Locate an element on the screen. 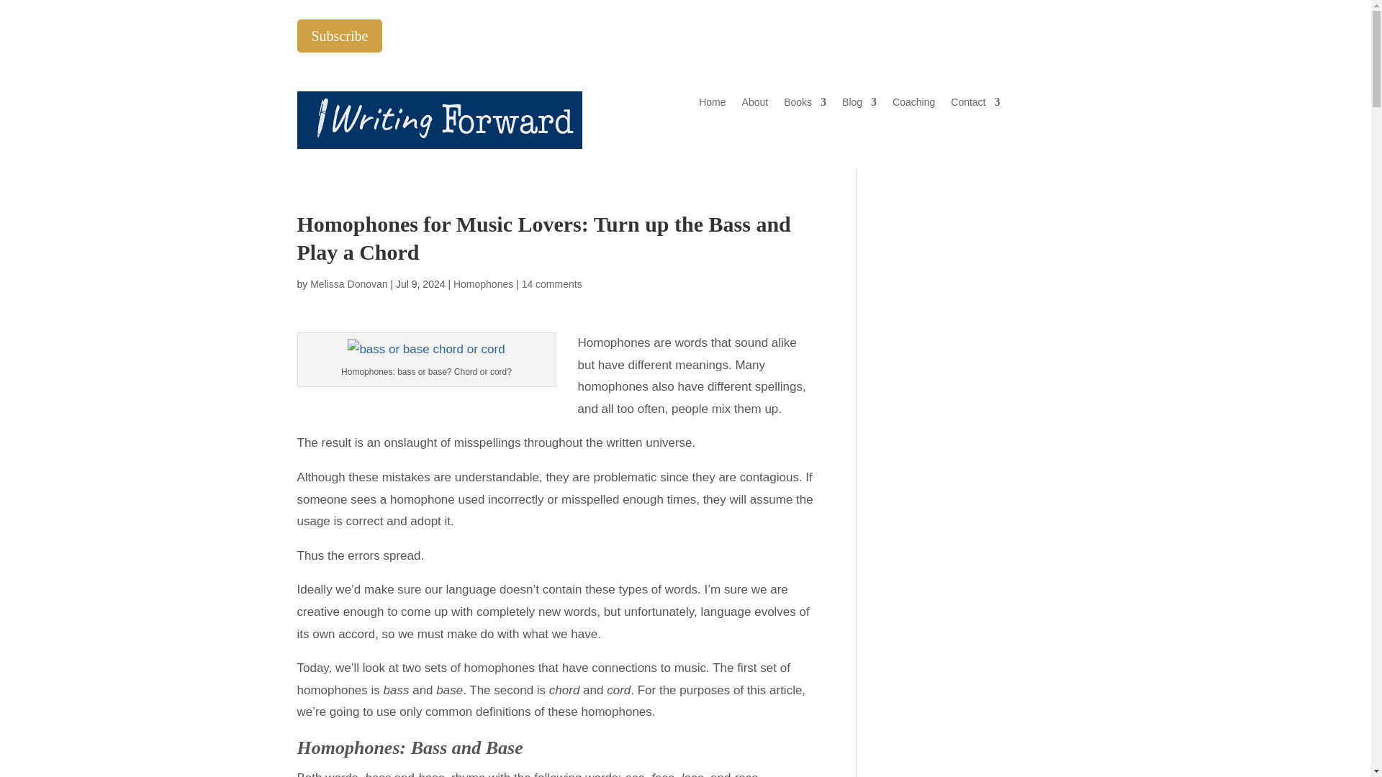 Image resolution: width=1382 pixels, height=777 pixels. Books is located at coordinates (805, 105).